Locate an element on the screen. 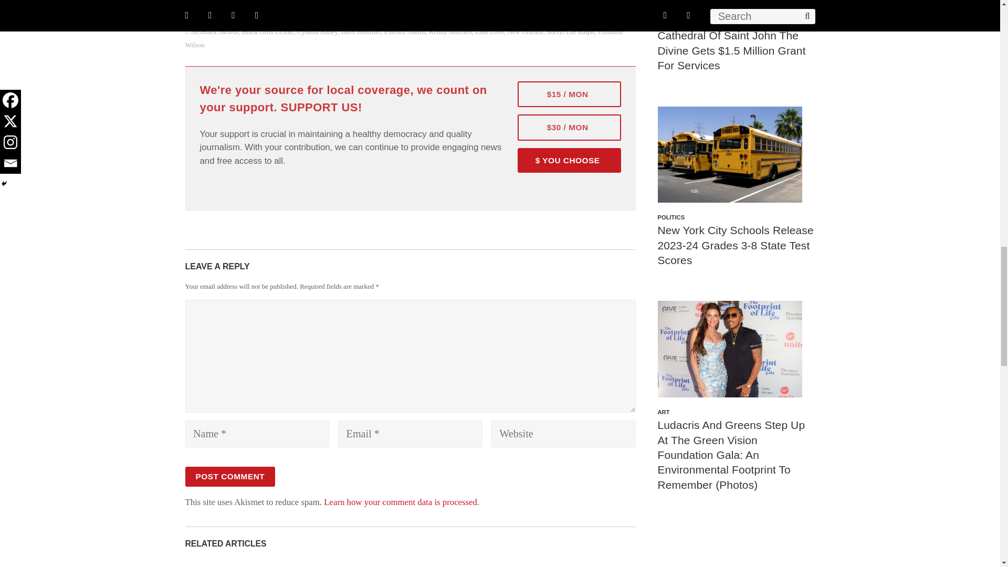 The width and height of the screenshot is (1008, 567). Dave Hollister is located at coordinates (361, 31).